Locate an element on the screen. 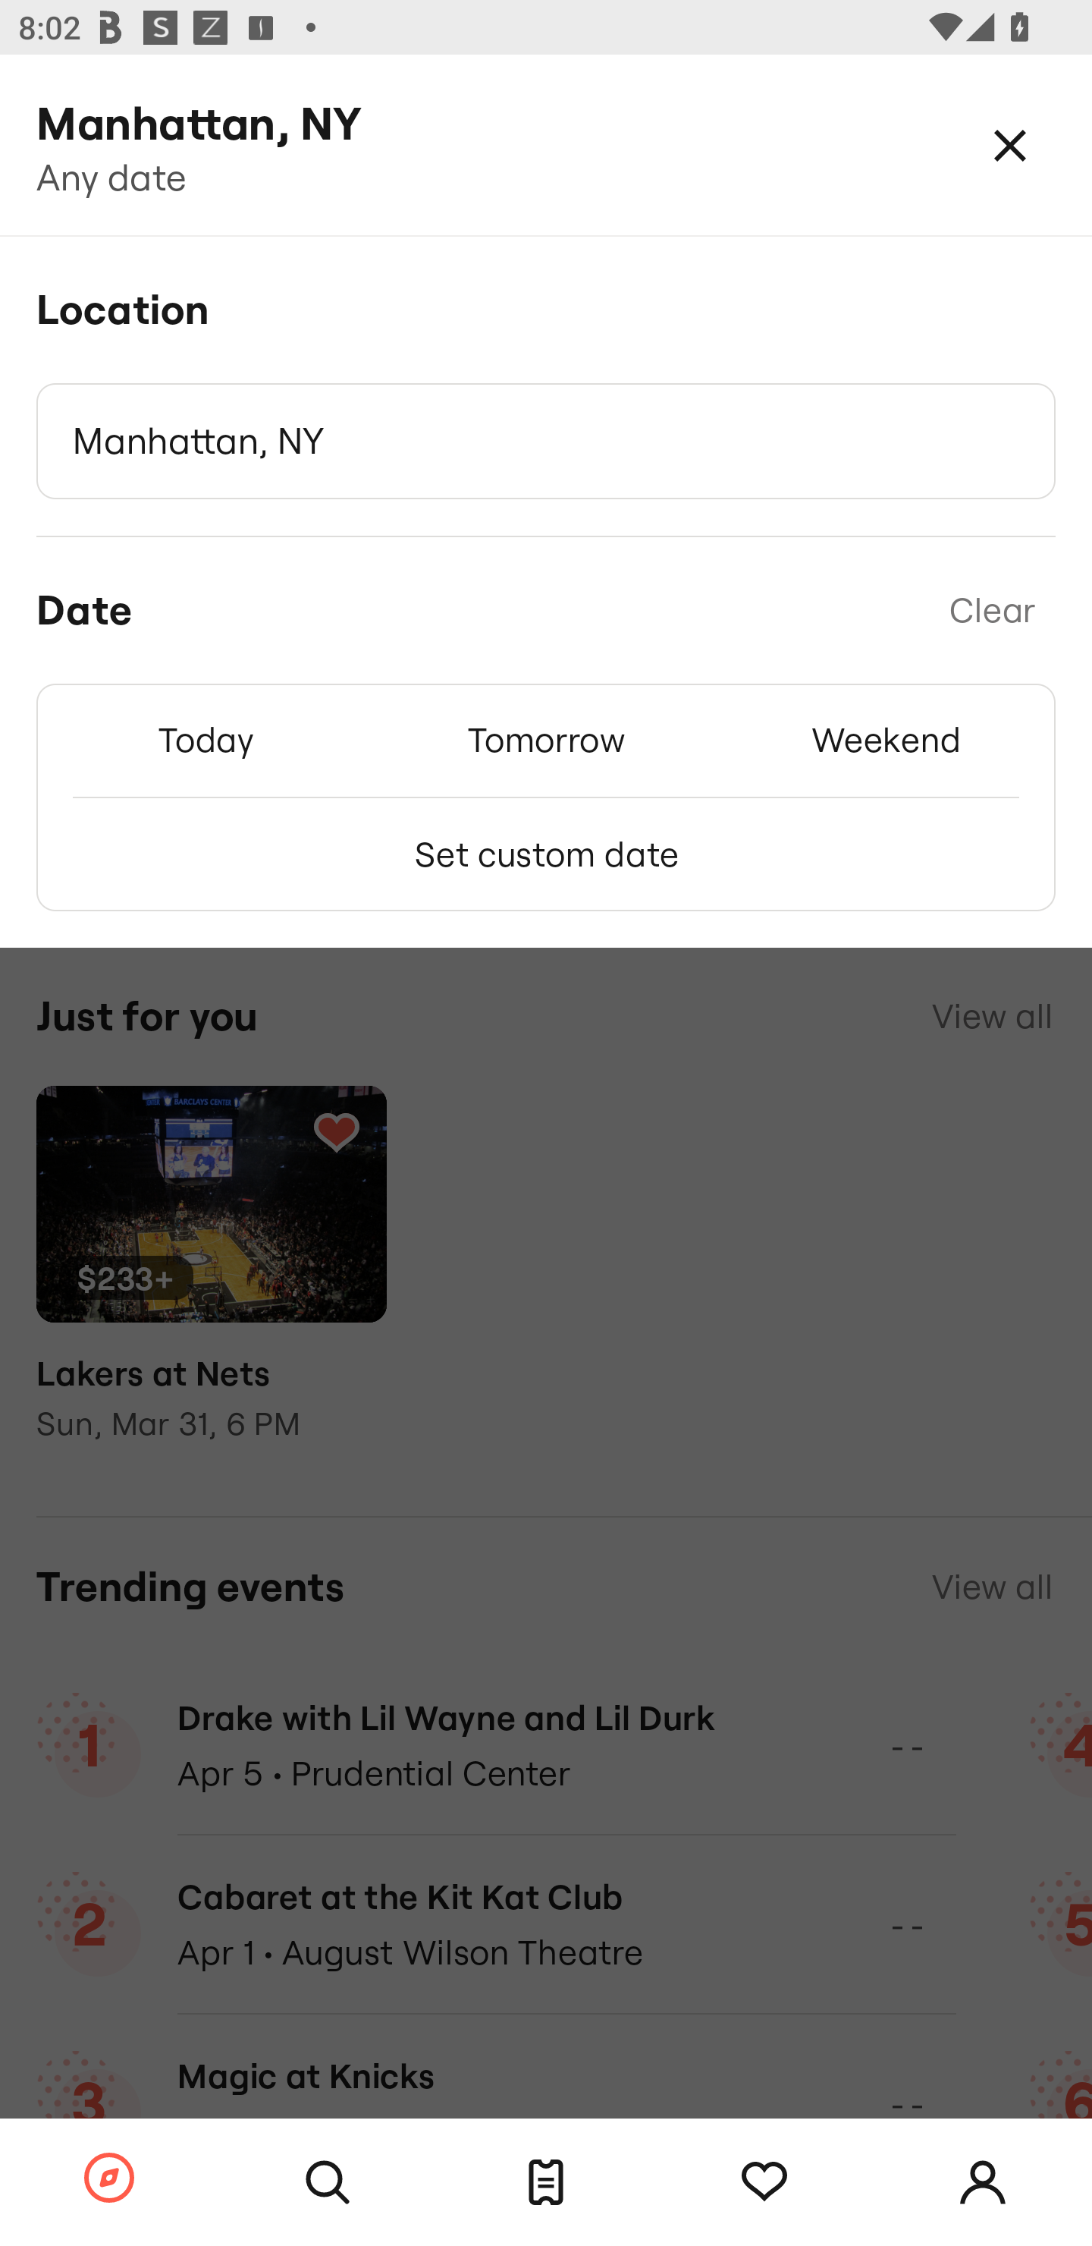 This screenshot has height=2246, width=1092. Weekend is located at coordinates (886, 739).